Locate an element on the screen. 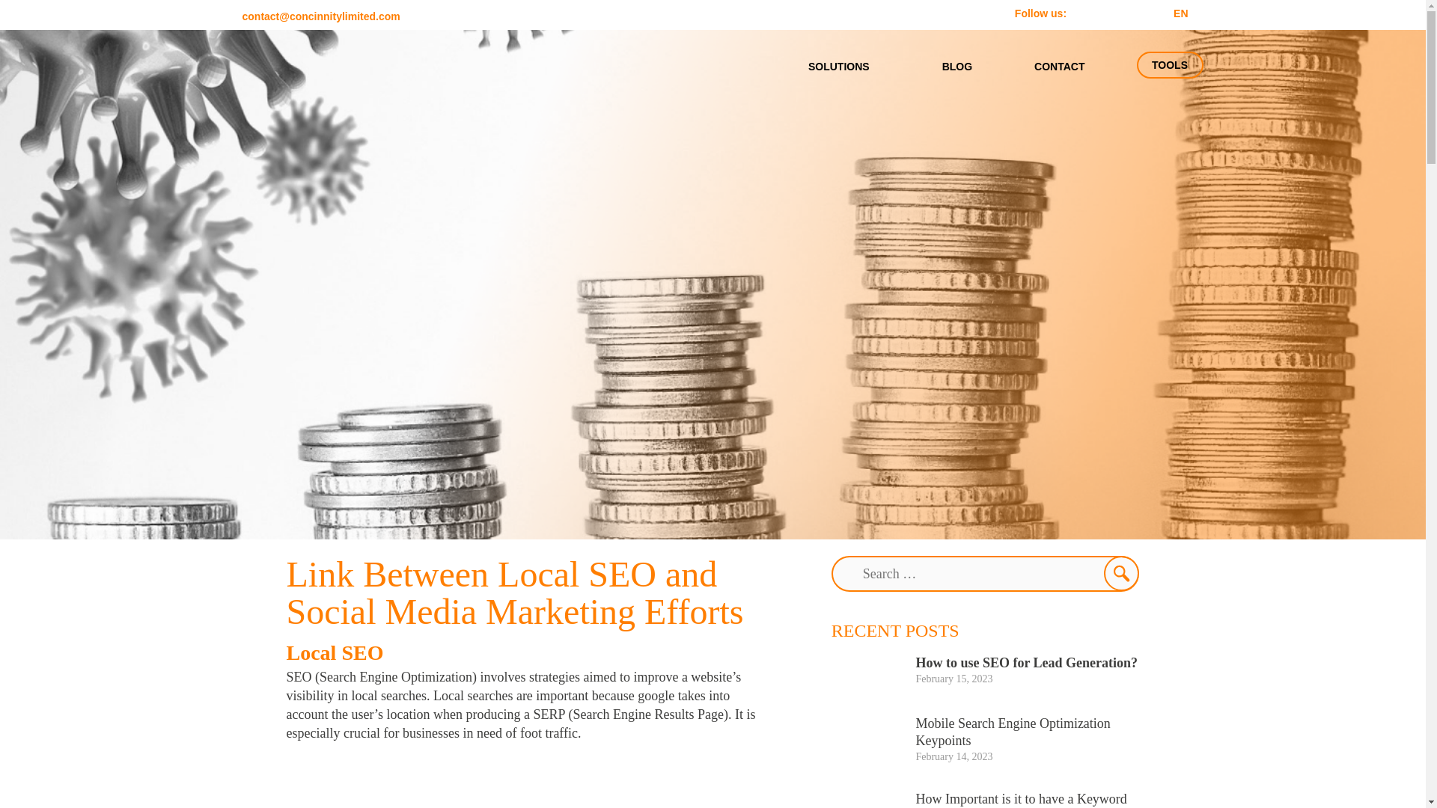 This screenshot has height=808, width=1437. Mobile Search Engine Optimization Keypoints is located at coordinates (1012, 732).